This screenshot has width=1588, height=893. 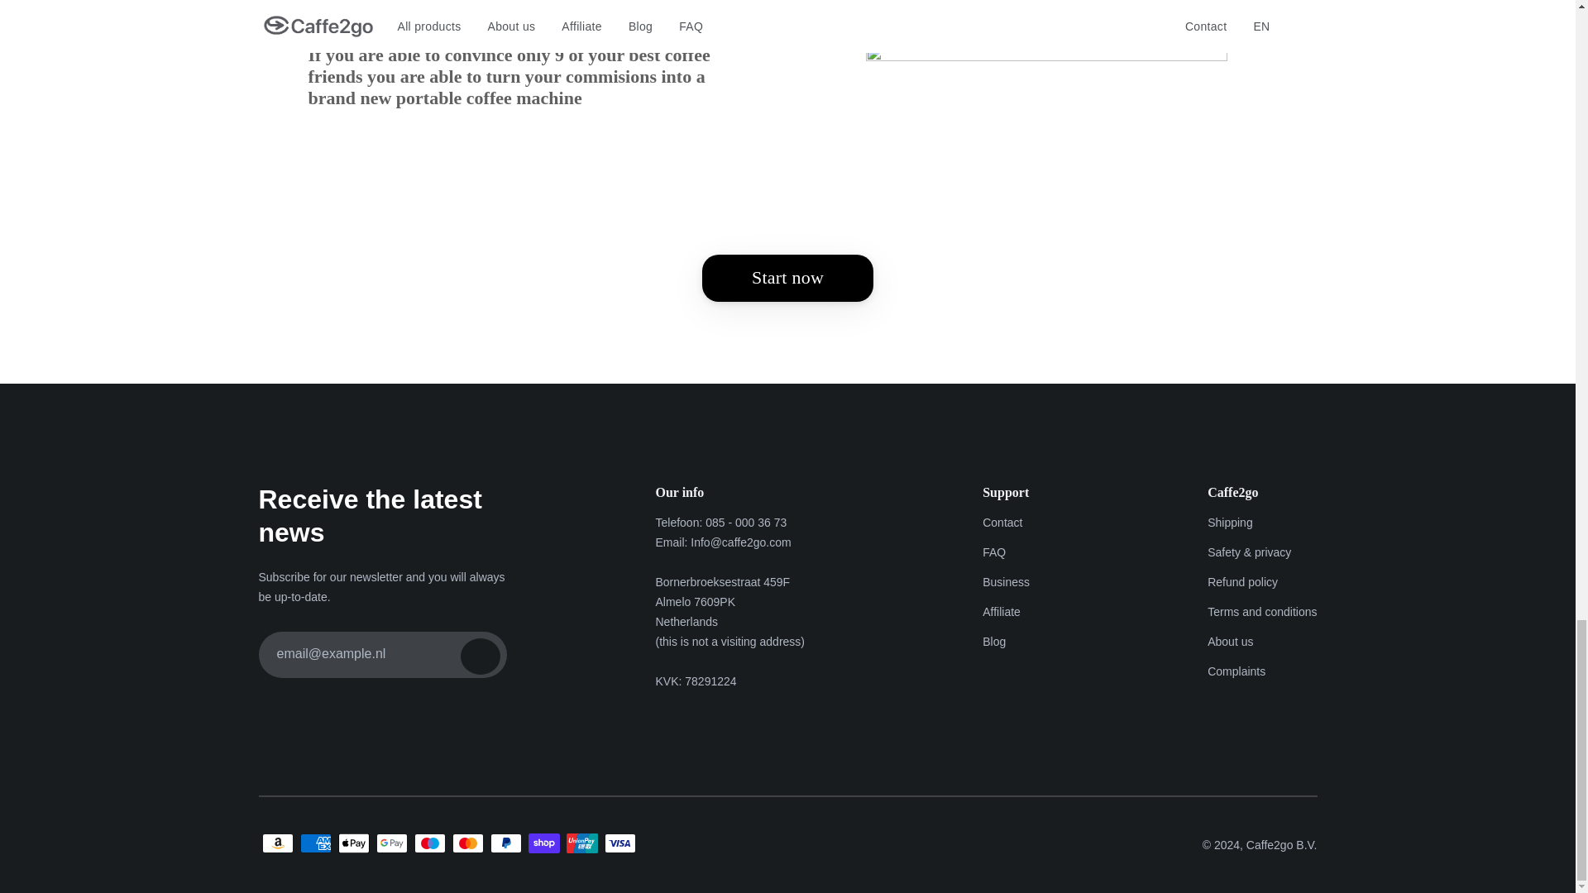 I want to click on FAQ, so click(x=1006, y=552).